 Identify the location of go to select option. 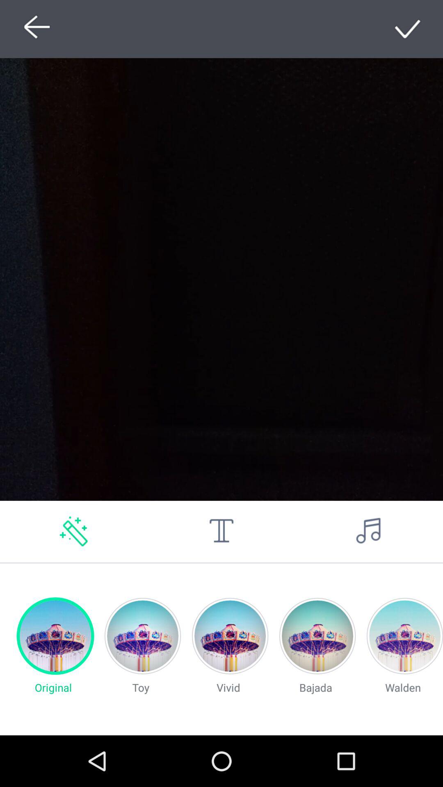
(409, 29).